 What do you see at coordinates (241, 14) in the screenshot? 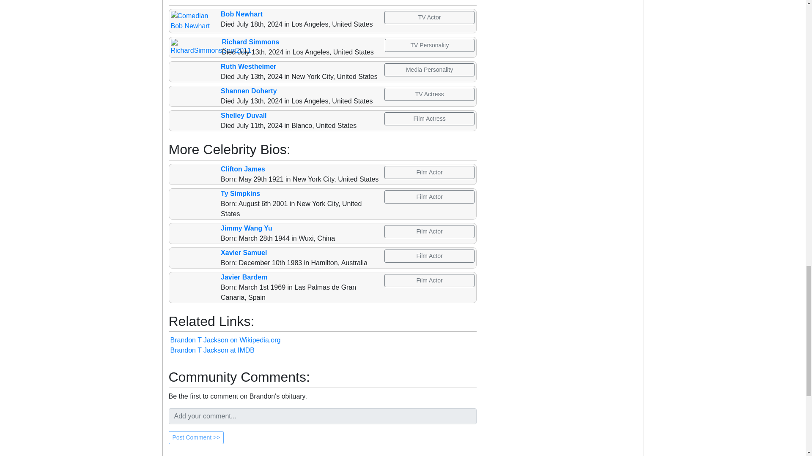
I see `Bob Newhart` at bounding box center [241, 14].